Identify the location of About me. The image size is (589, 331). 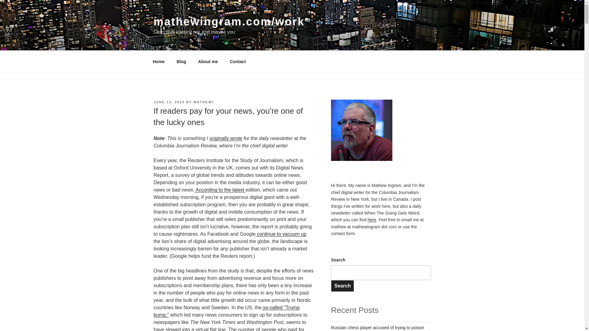
(208, 61).